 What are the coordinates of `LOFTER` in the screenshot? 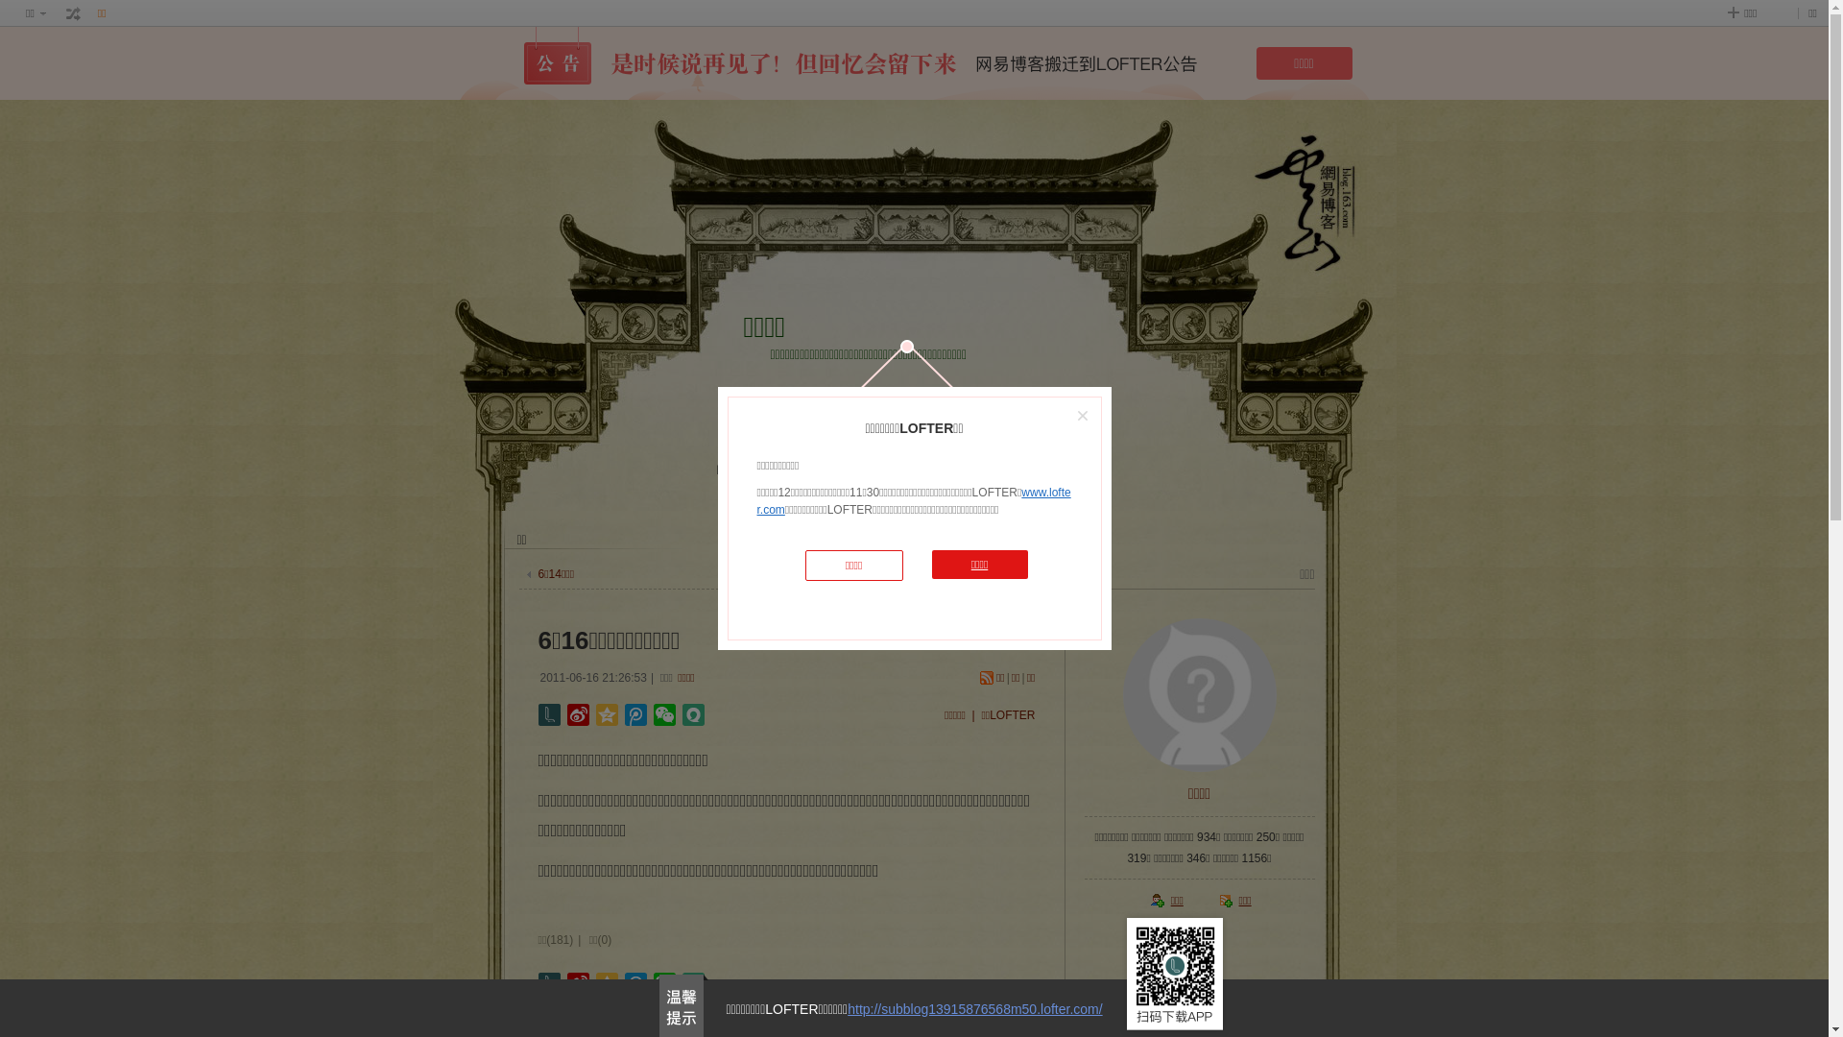 It's located at (843, 473).